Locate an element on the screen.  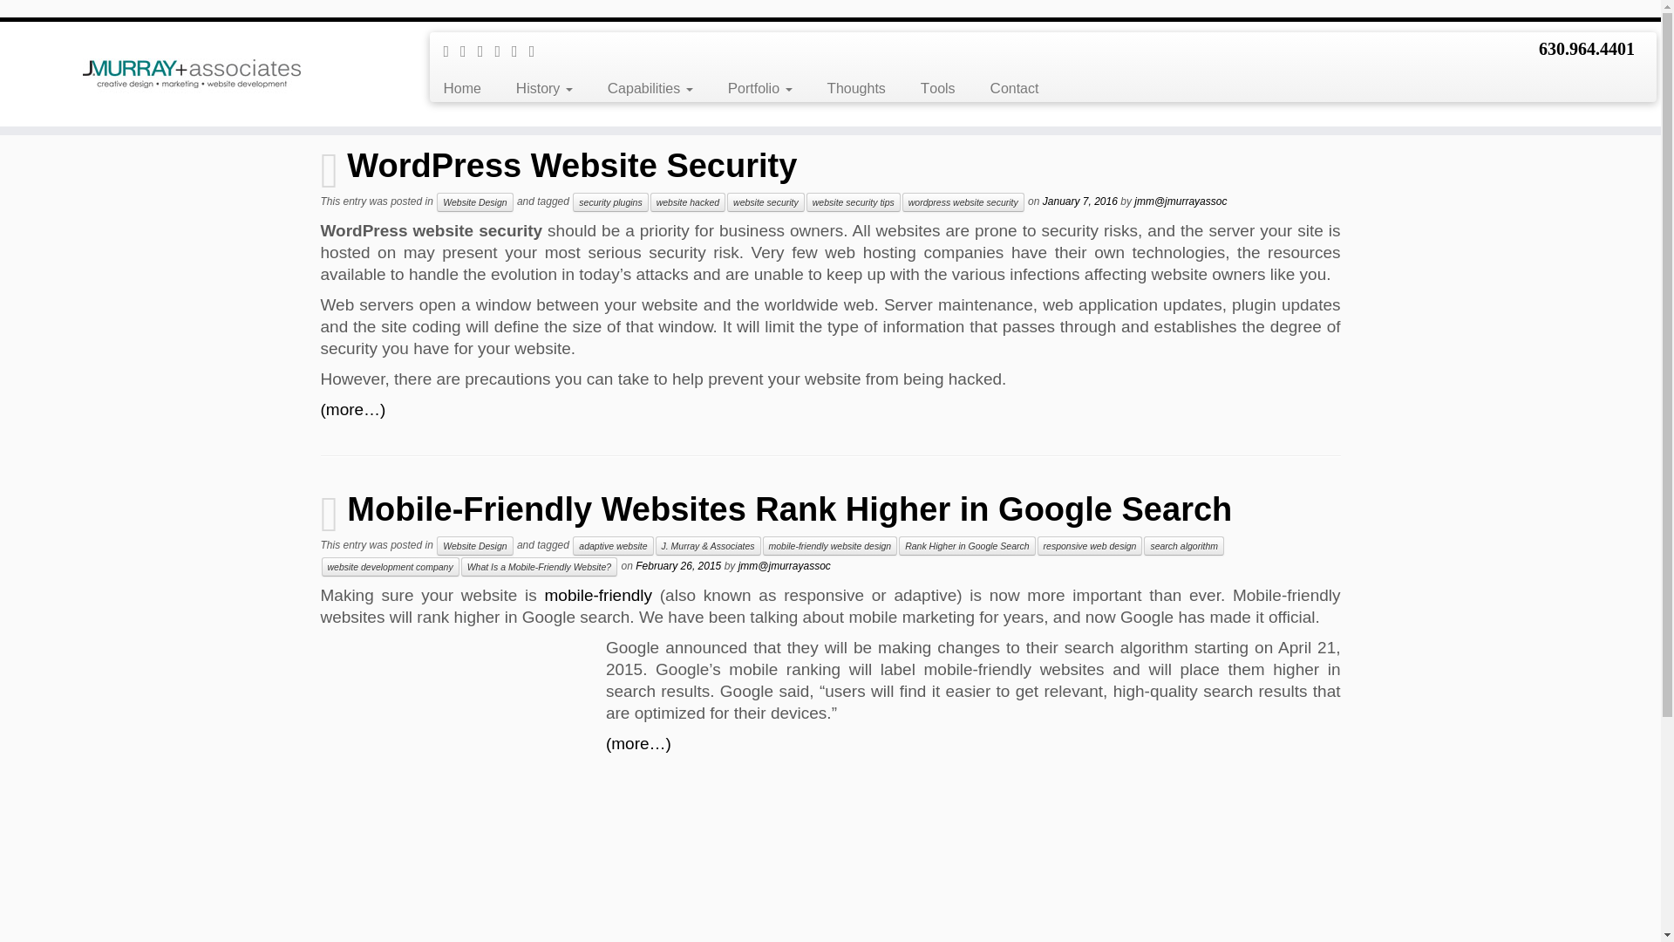
Home is located at coordinates (467, 89).